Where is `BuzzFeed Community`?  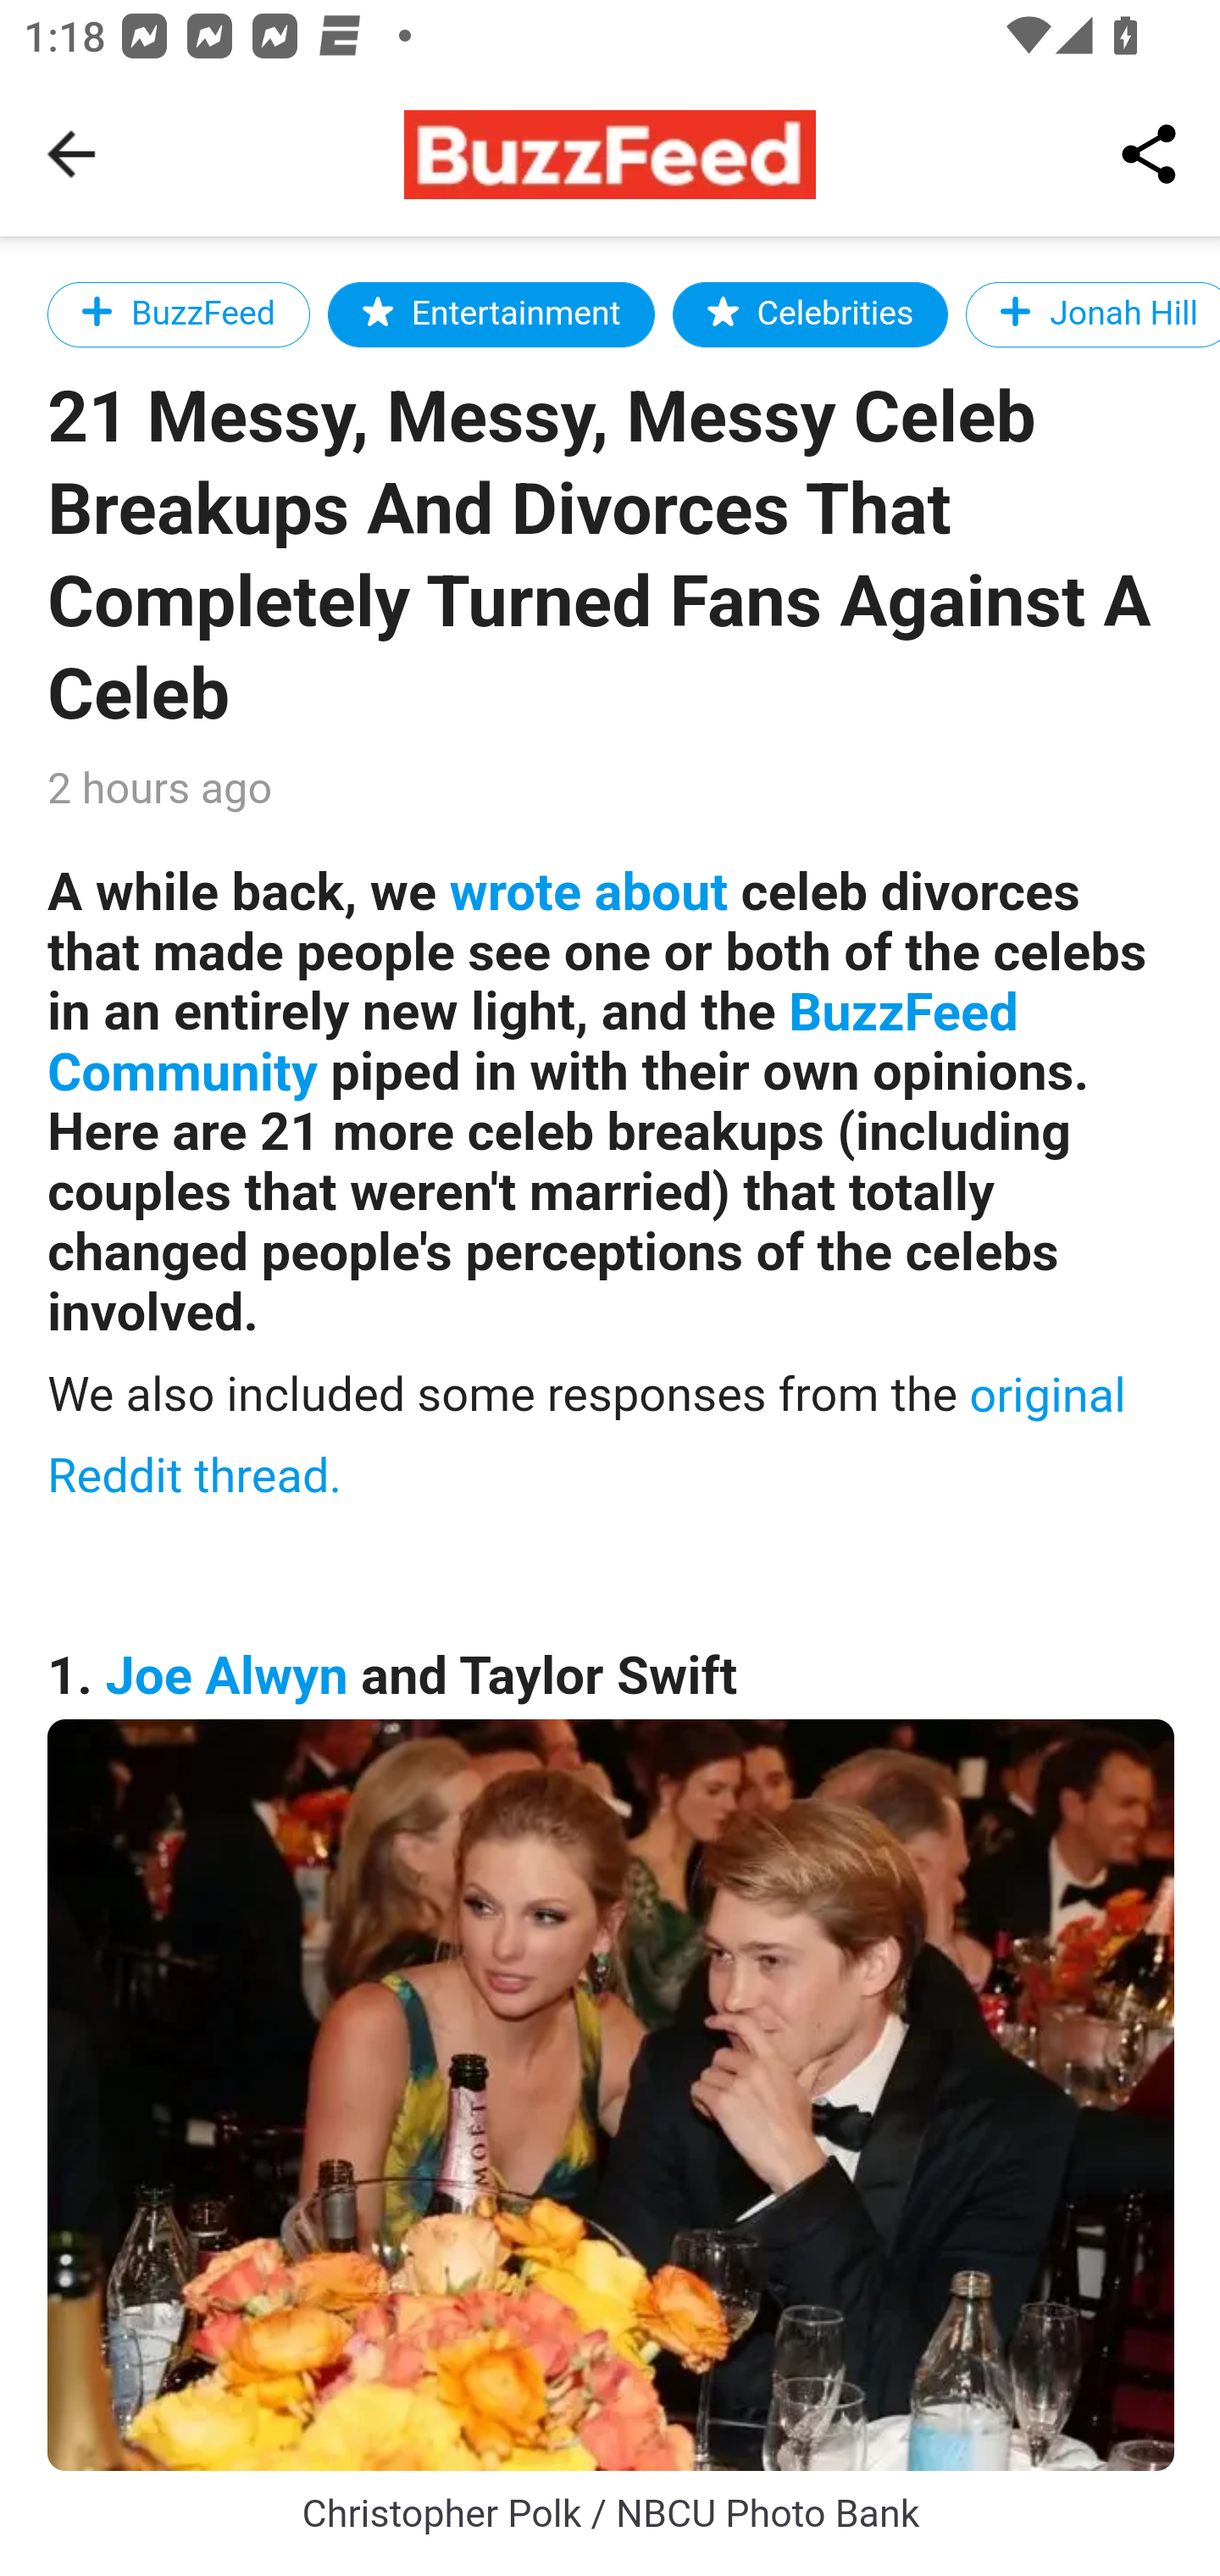 BuzzFeed Community is located at coordinates (534, 1044).